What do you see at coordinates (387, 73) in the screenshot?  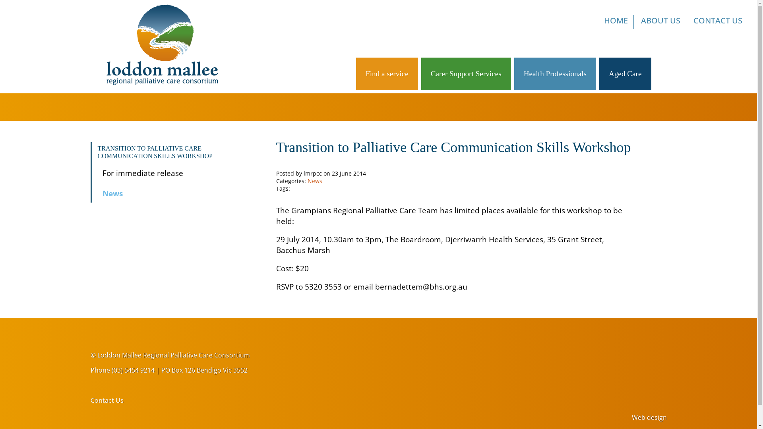 I see `Find a service` at bounding box center [387, 73].